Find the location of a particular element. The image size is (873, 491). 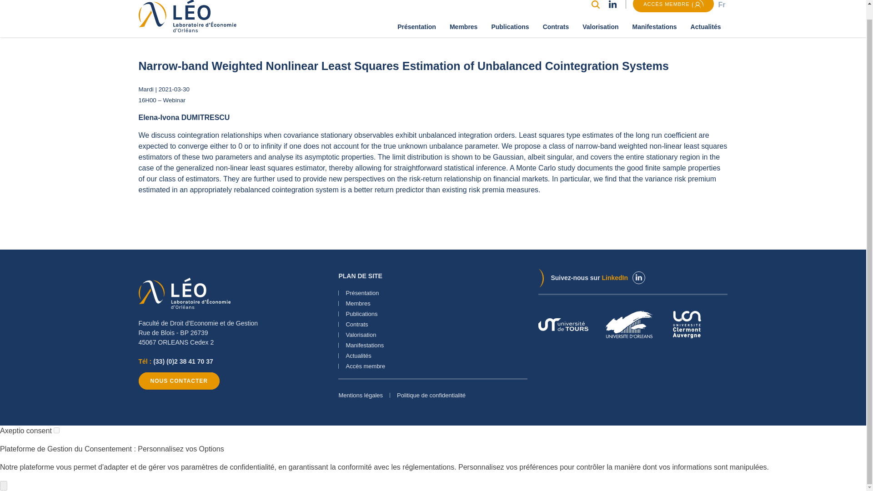

Manifestations is located at coordinates (655, 27).